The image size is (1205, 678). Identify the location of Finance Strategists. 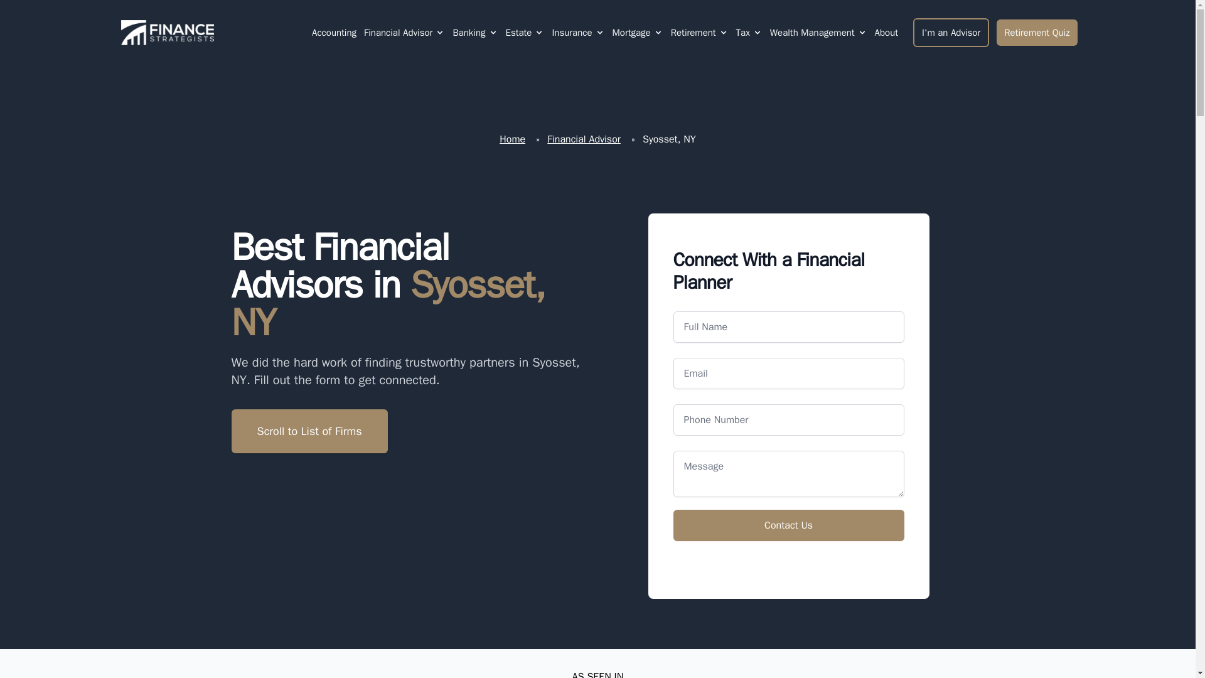
(164, 33).